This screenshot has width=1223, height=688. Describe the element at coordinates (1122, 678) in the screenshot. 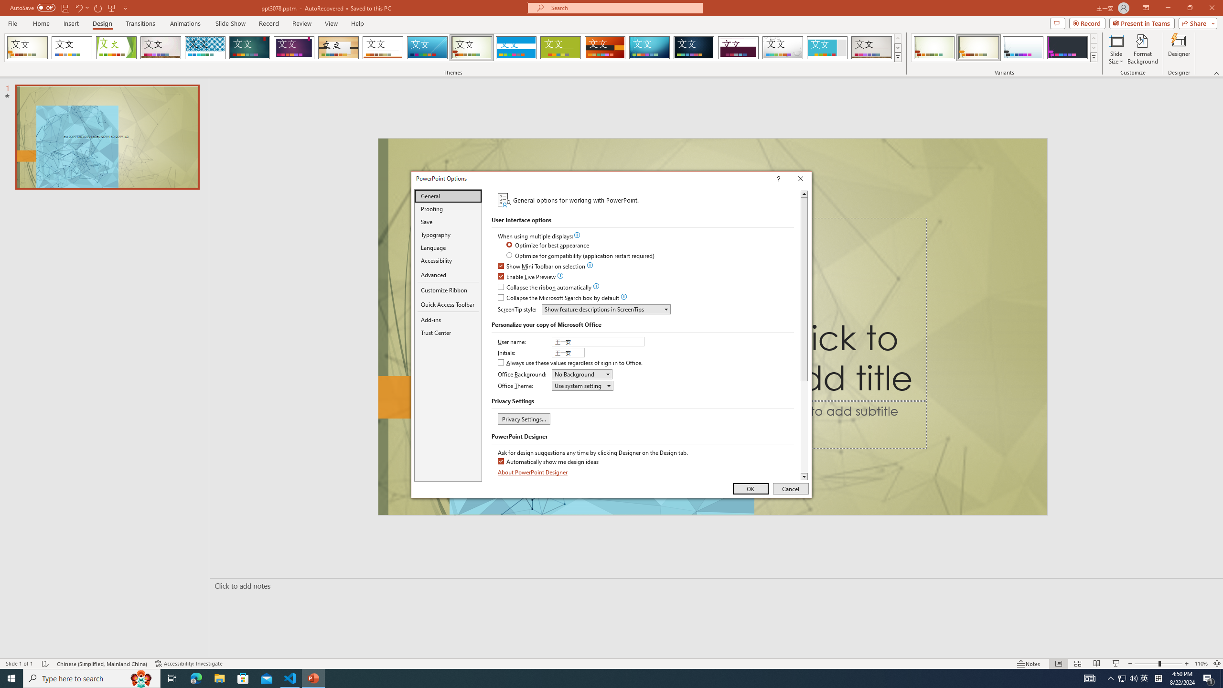

I see `Slice Loading Preview...` at that location.